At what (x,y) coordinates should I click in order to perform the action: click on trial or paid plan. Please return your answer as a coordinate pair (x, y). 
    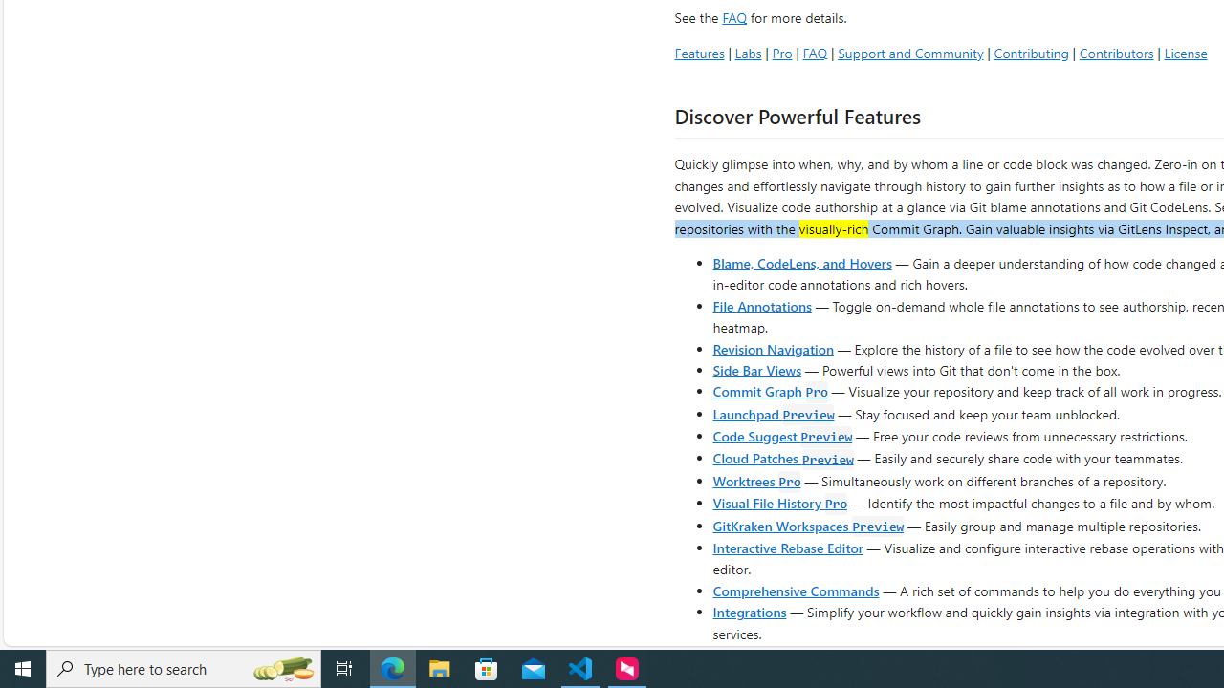
    Looking at the image, I should click on (930, 272).